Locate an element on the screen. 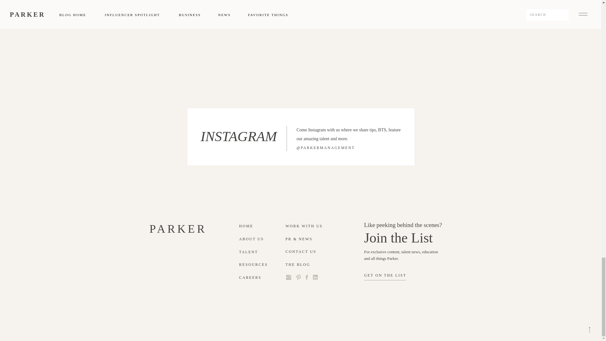  THE BLOG is located at coordinates (301, 265).